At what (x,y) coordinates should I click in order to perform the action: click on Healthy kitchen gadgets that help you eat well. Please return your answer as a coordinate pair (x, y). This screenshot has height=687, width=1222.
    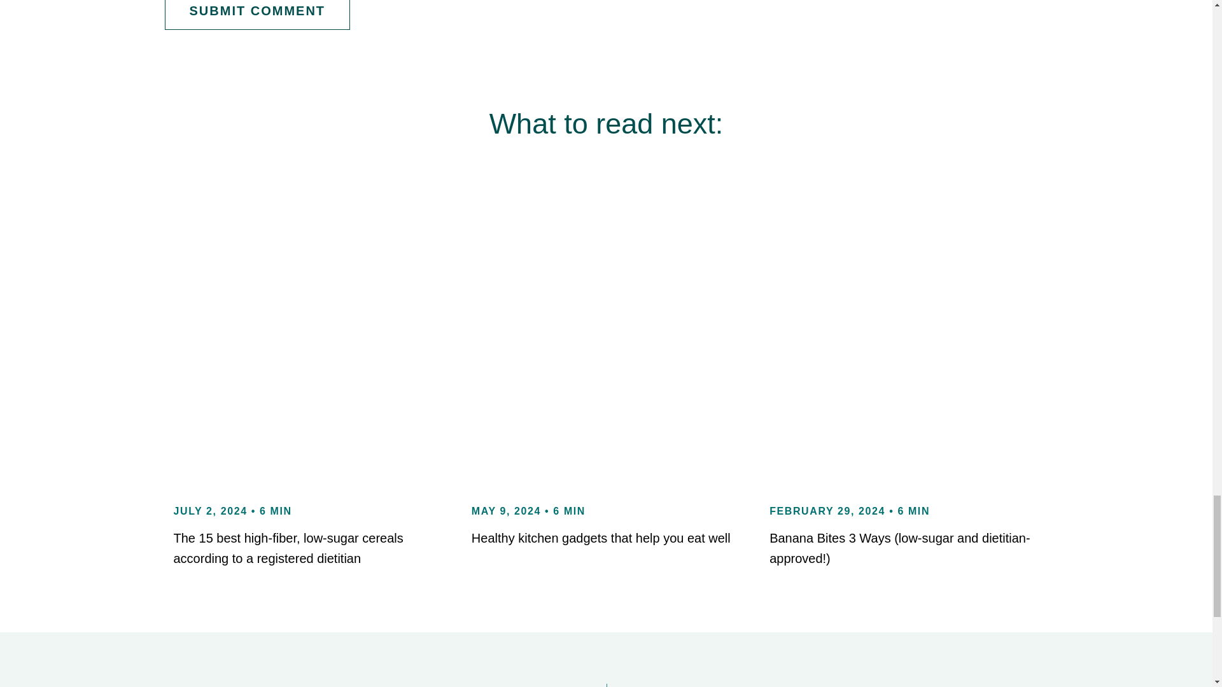
    Looking at the image, I should click on (601, 538).